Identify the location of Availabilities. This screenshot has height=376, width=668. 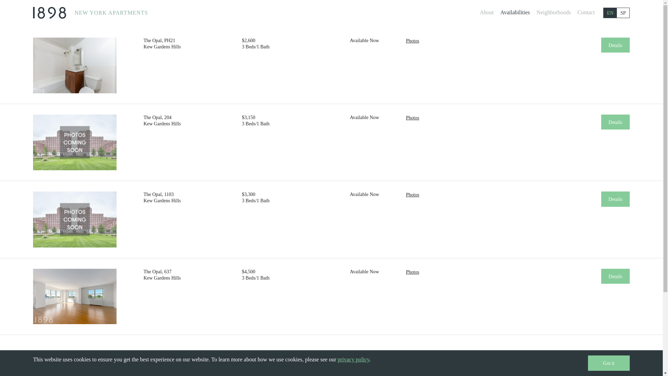
(515, 13).